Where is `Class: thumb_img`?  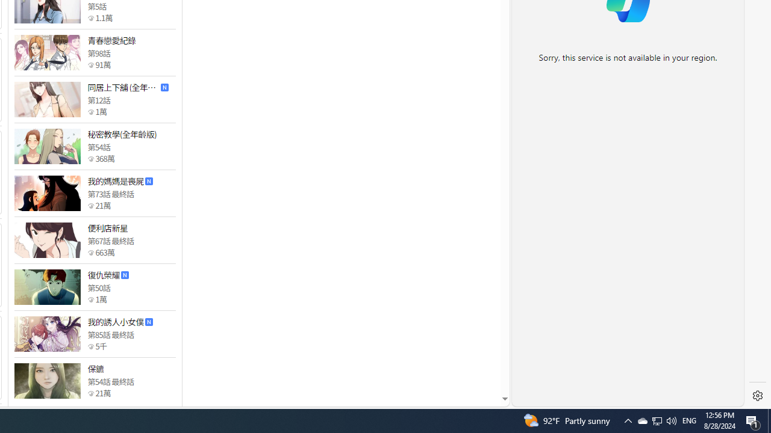 Class: thumb_img is located at coordinates (47, 381).